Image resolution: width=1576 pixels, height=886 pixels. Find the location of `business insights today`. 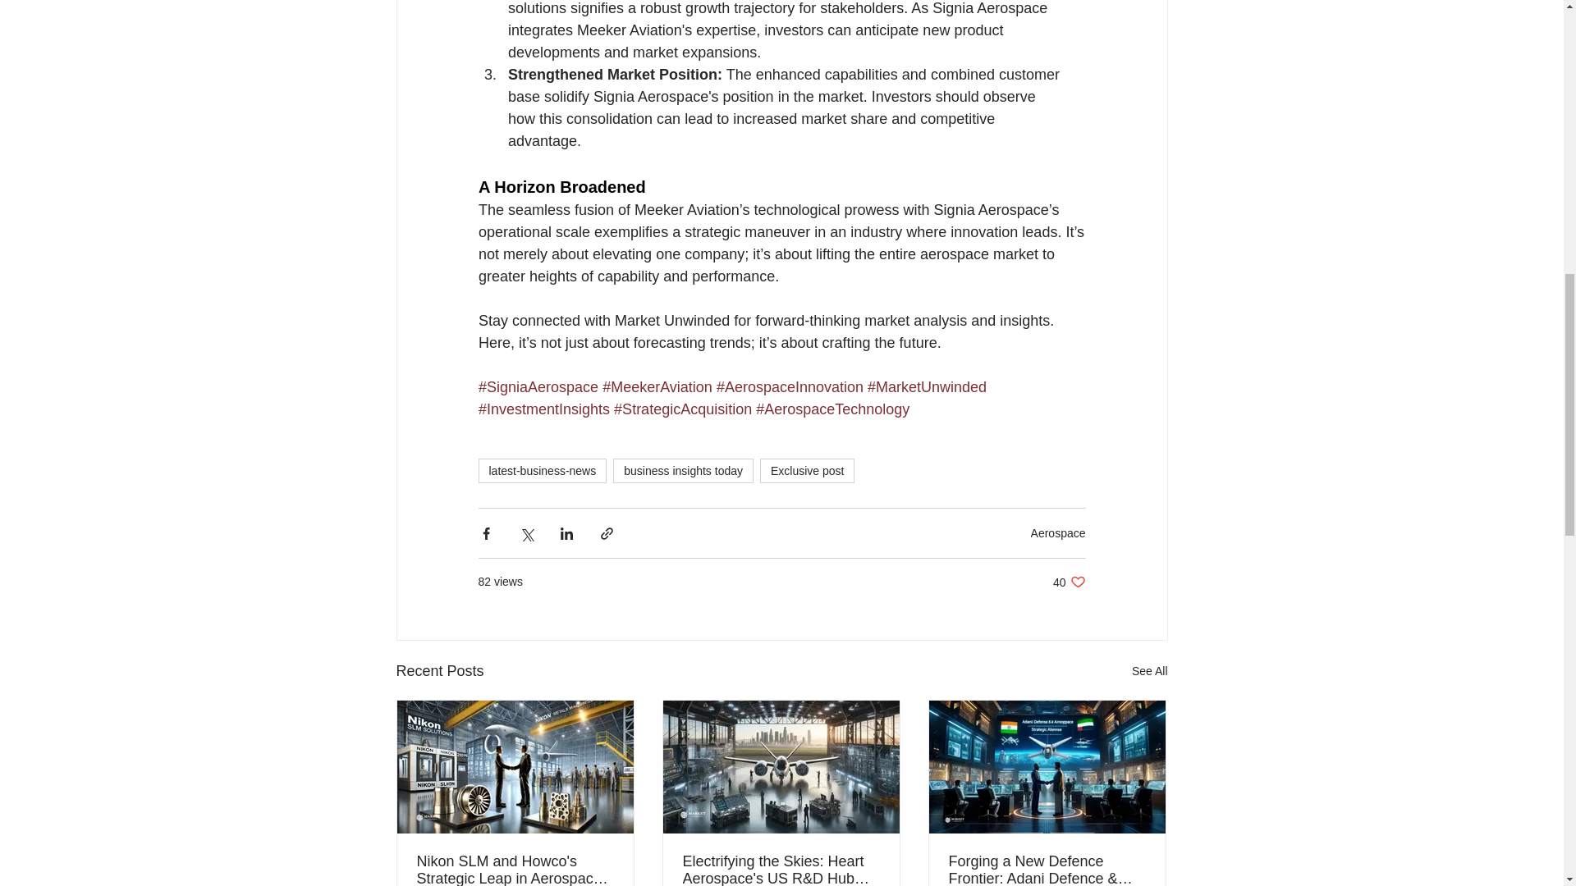

business insights today is located at coordinates (683, 471).